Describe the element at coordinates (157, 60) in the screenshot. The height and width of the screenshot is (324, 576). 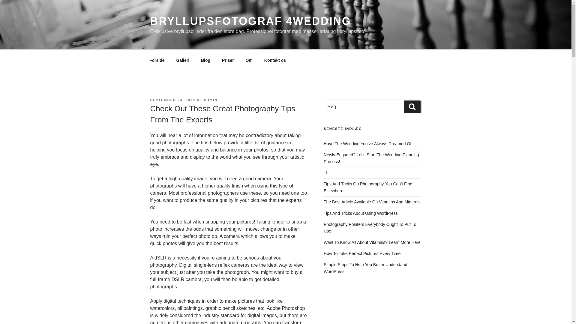
I see `Forside` at that location.